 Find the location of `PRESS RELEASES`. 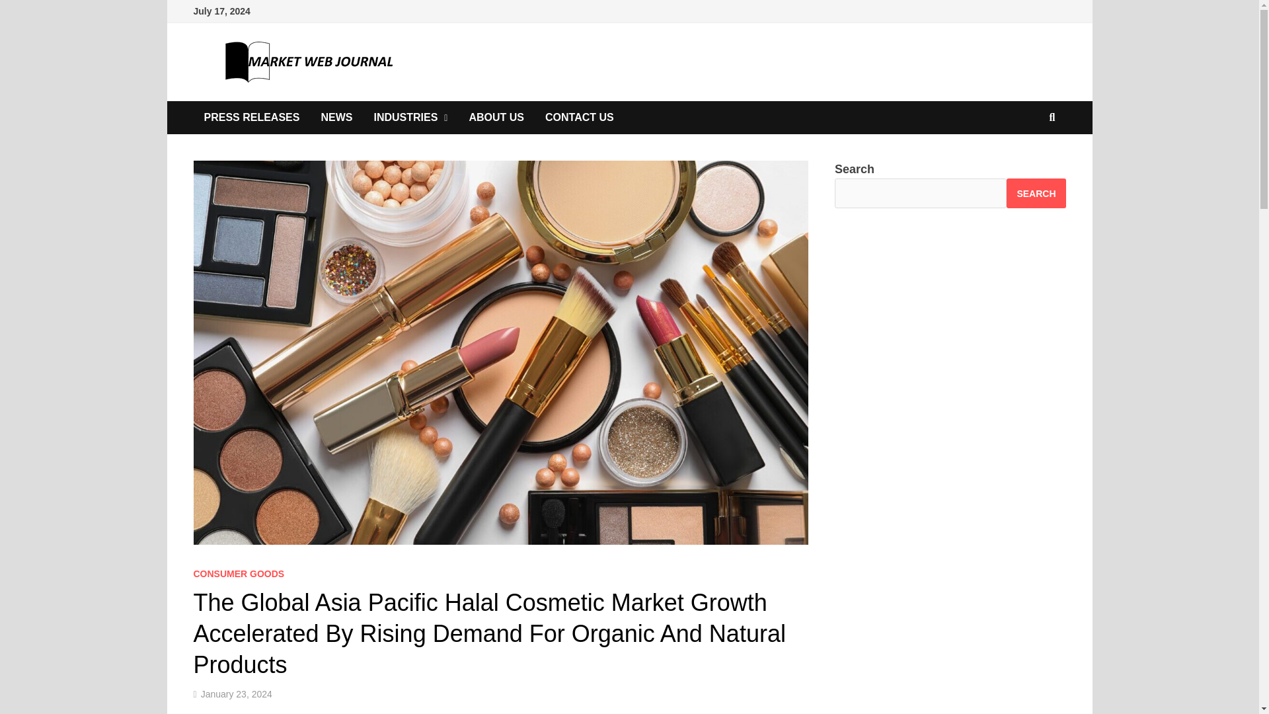

PRESS RELEASES is located at coordinates (251, 118).